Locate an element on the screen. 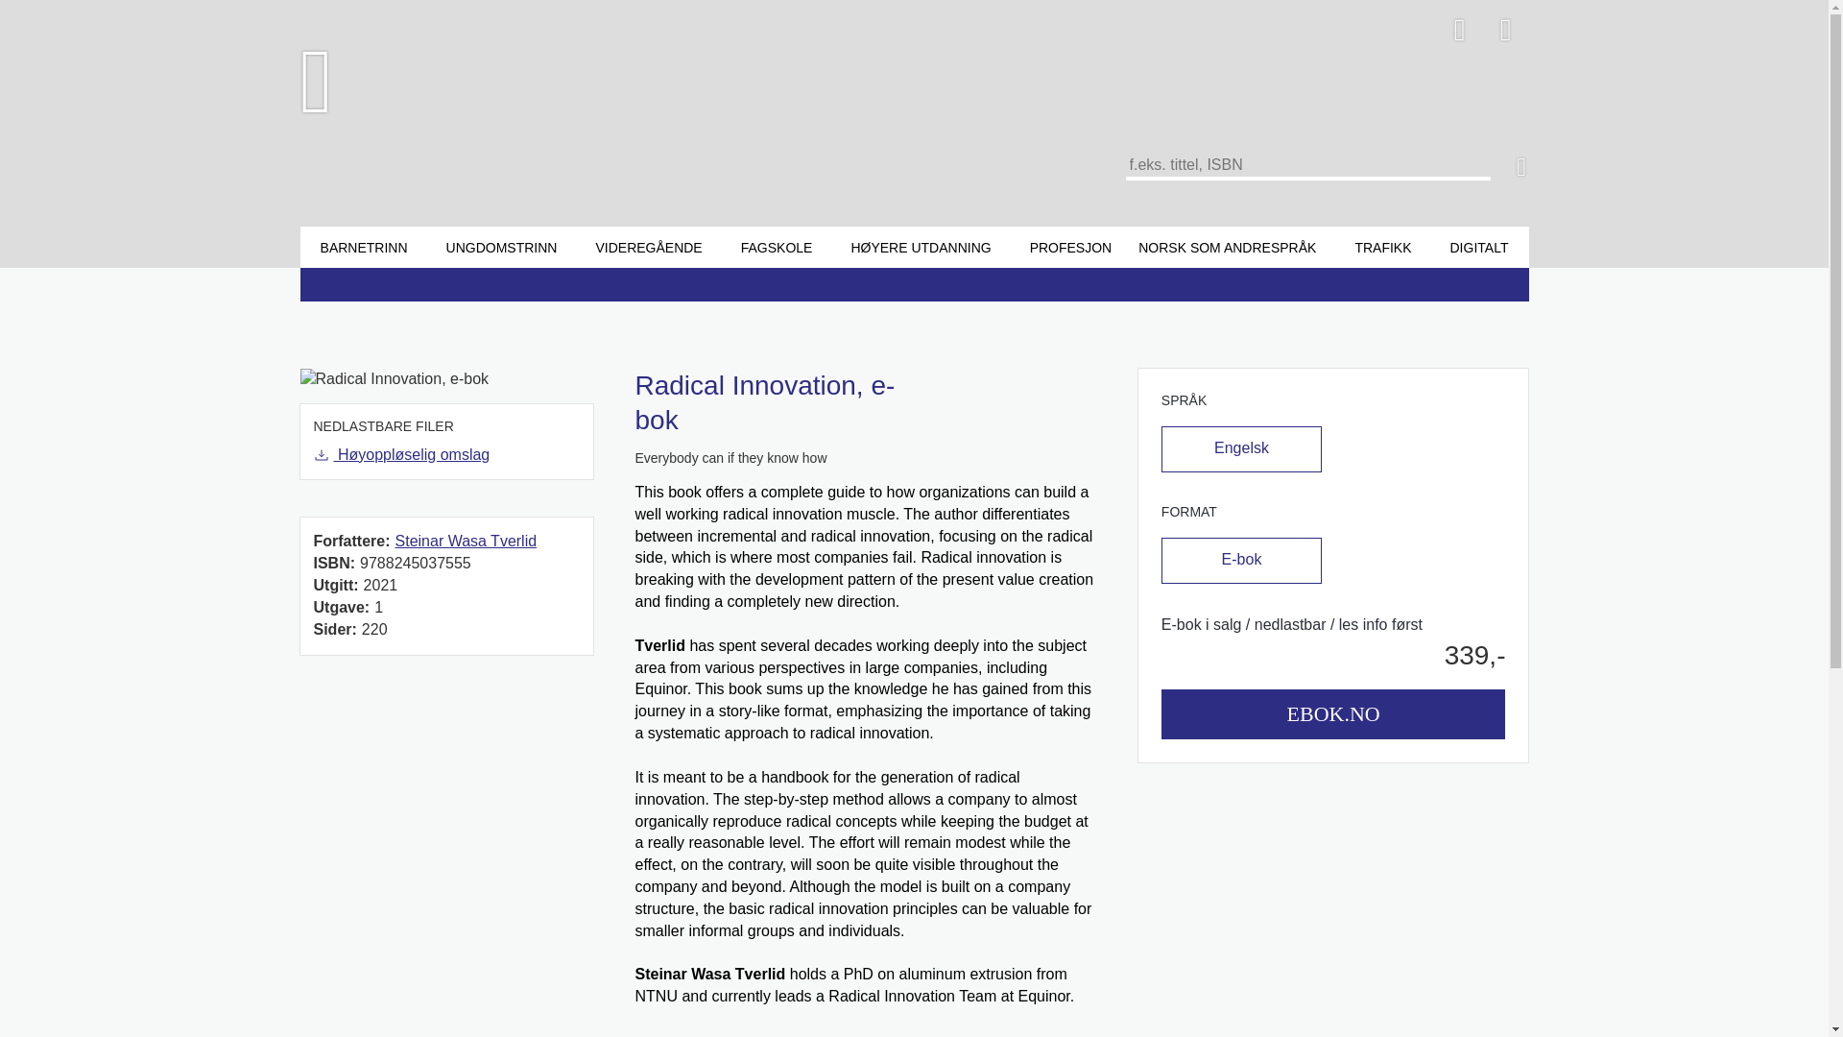 The height and width of the screenshot is (1037, 1843). Fagbokforlaget is located at coordinates (443, 81).